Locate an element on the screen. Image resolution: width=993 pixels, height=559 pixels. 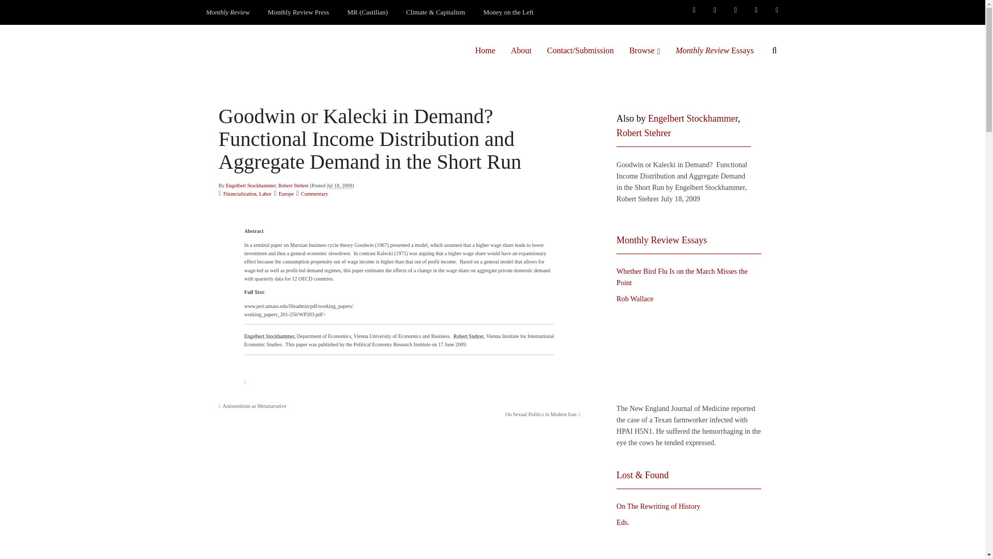
Whether Bird Flu Is on the March Misses the Point is located at coordinates (686, 354).